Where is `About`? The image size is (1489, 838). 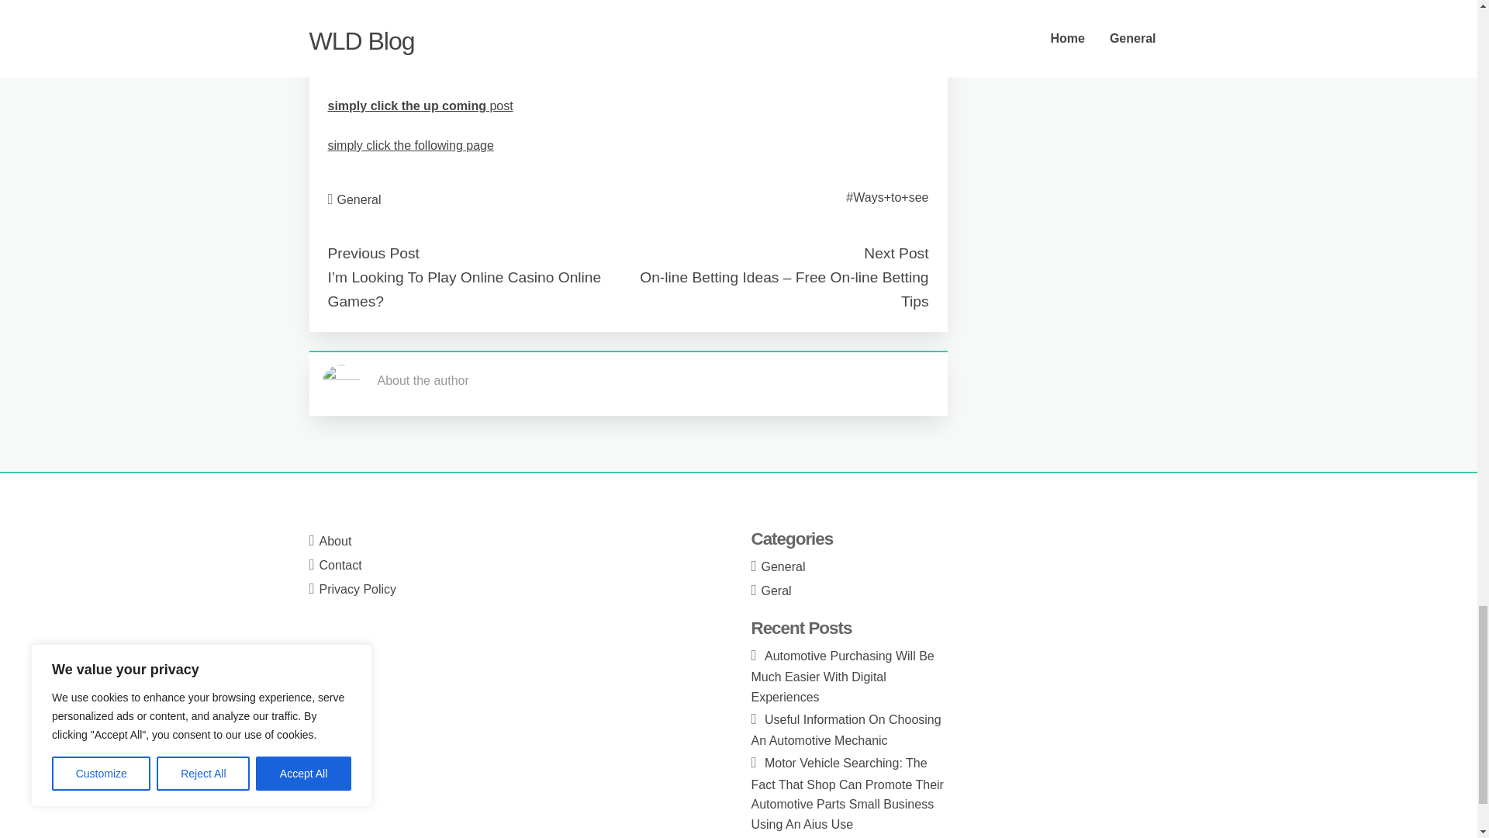 About is located at coordinates (335, 542).